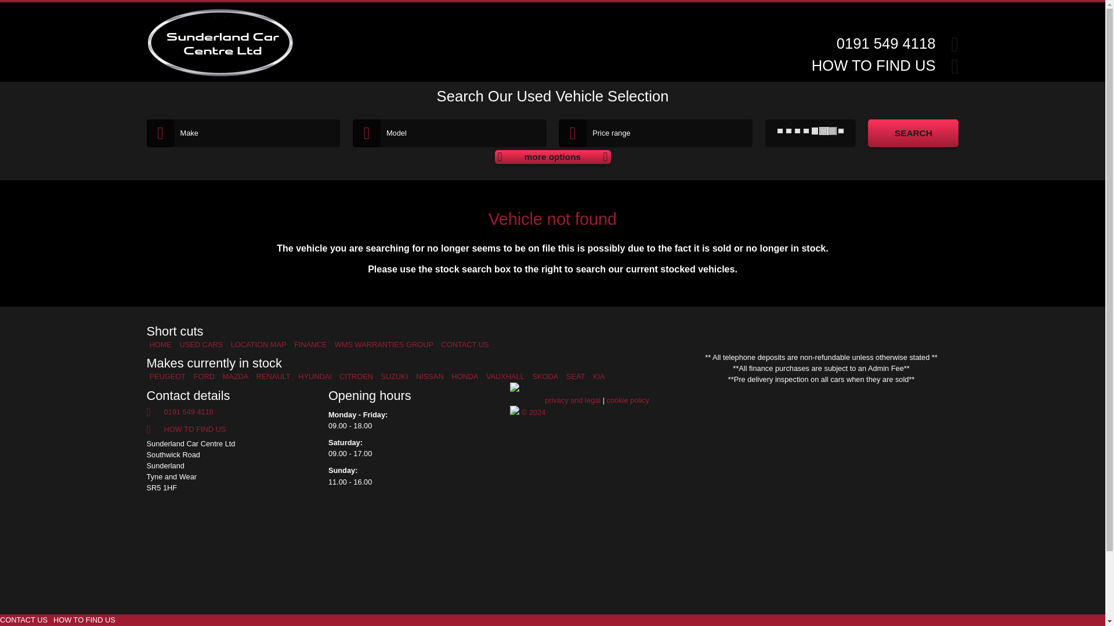  Describe the element at coordinates (85, 620) in the screenshot. I see `our location` at that location.